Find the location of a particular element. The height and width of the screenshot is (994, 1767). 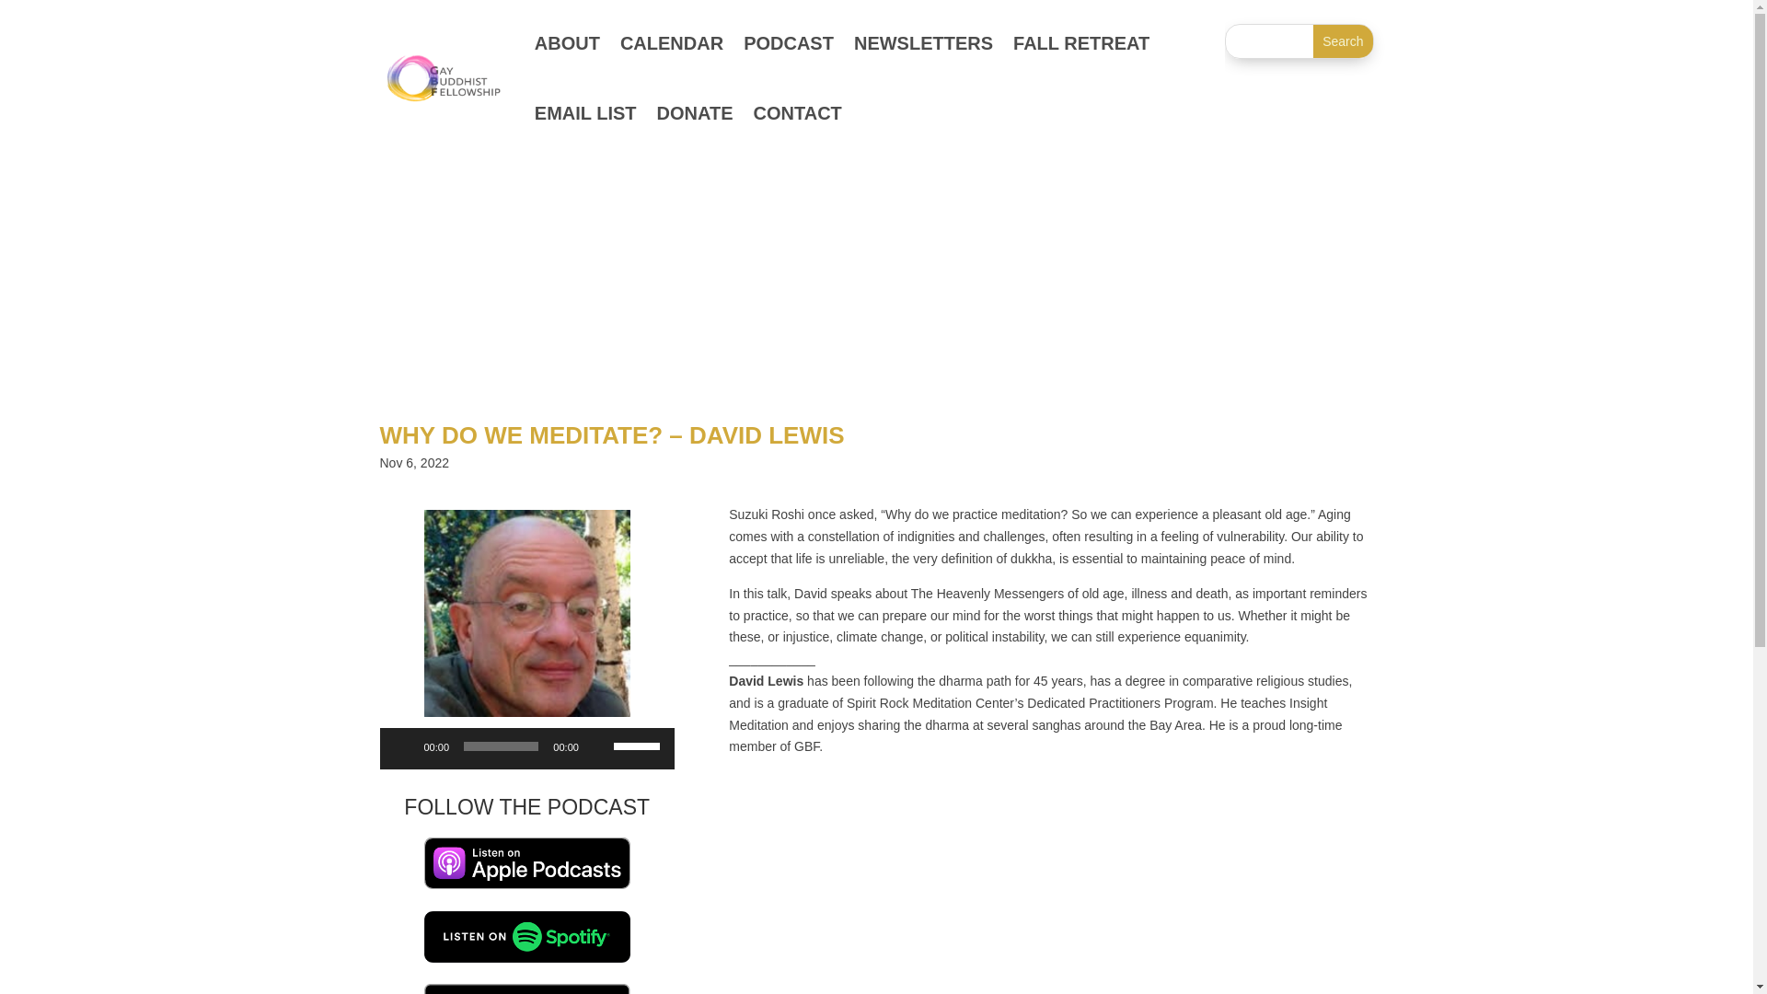

Search is located at coordinates (1342, 40).